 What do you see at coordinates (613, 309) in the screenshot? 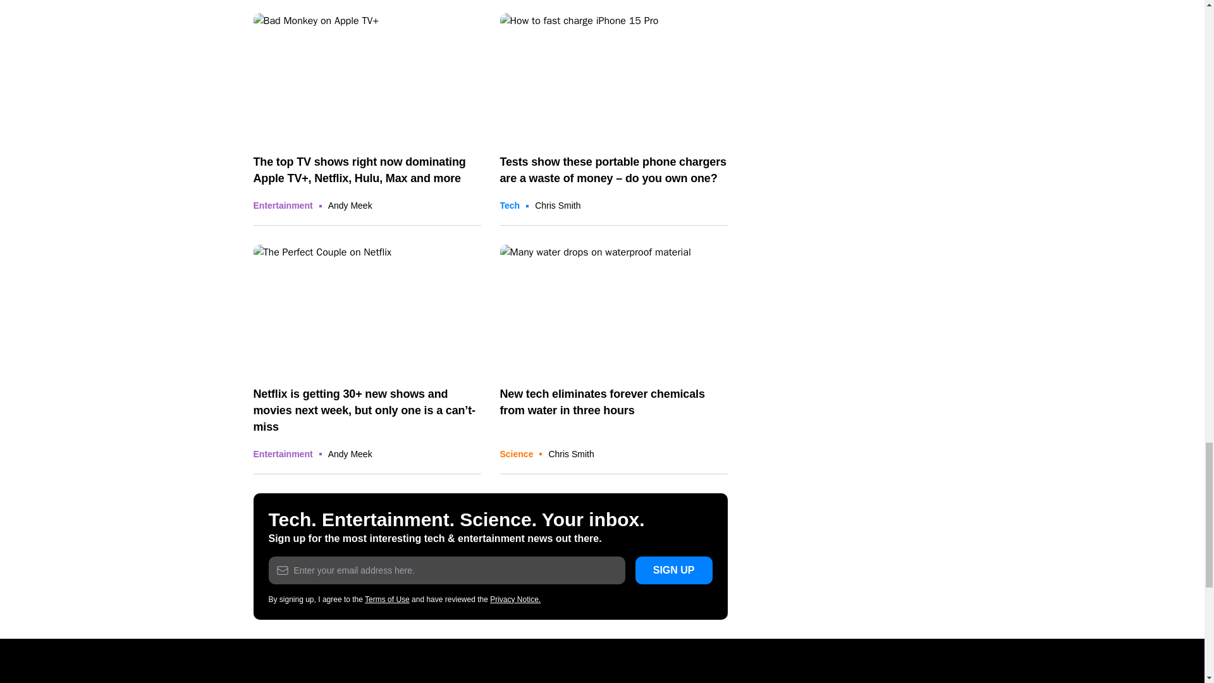
I see `Forever Chemicals` at bounding box center [613, 309].